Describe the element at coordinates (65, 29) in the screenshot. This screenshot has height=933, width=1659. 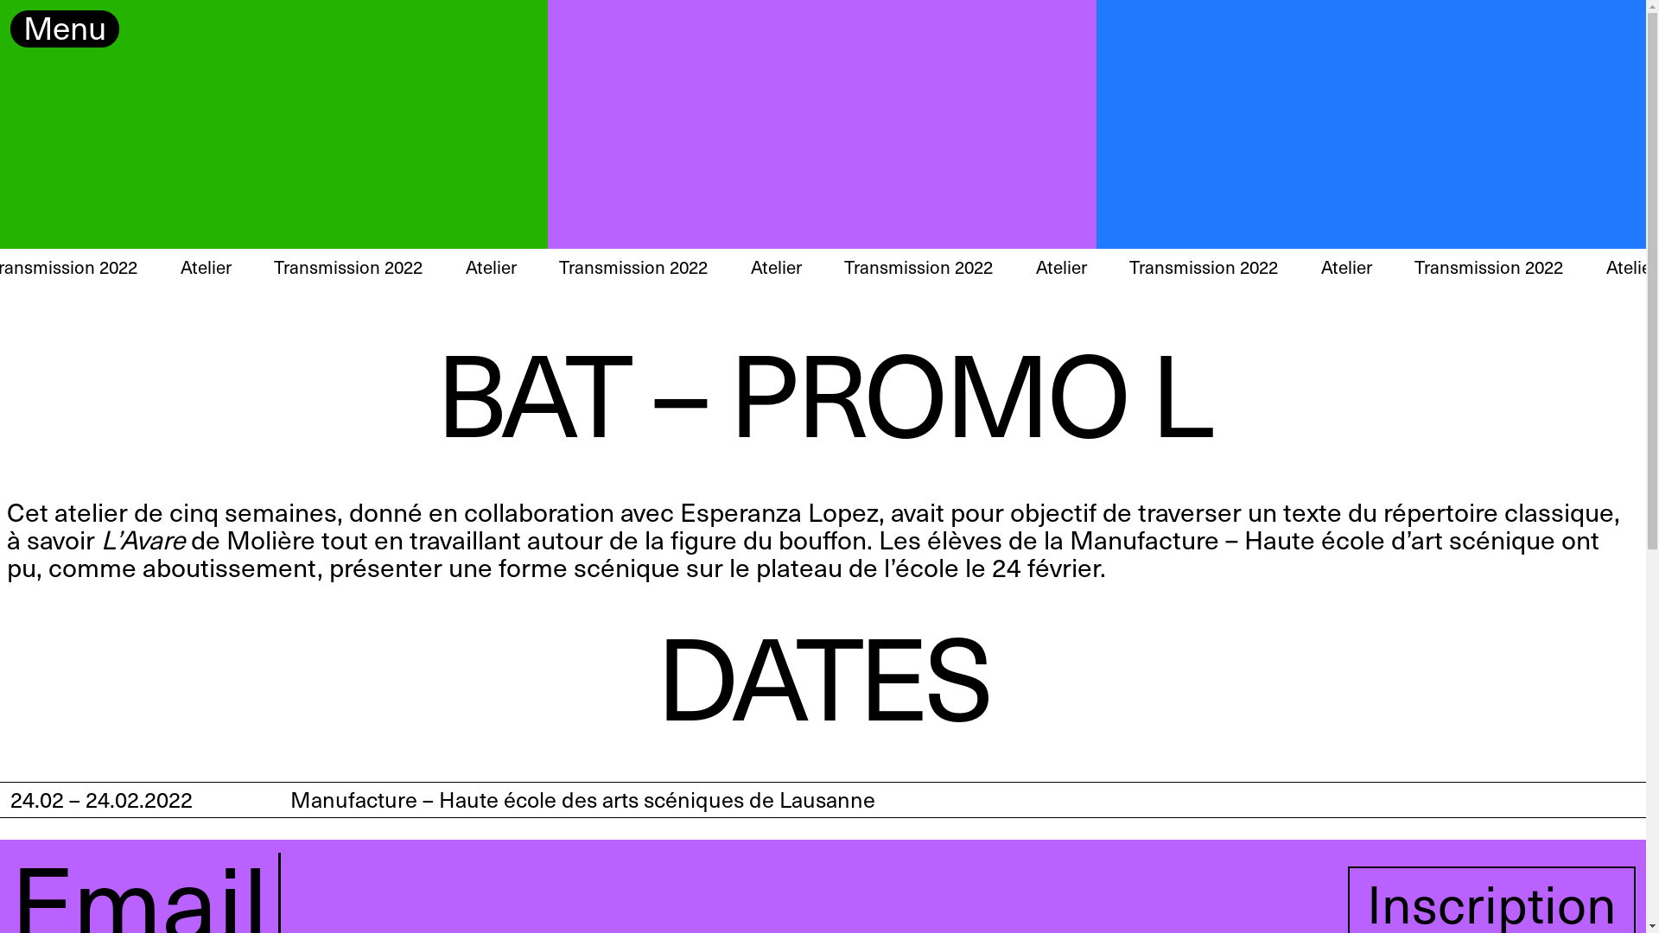
I see `Menu` at that location.